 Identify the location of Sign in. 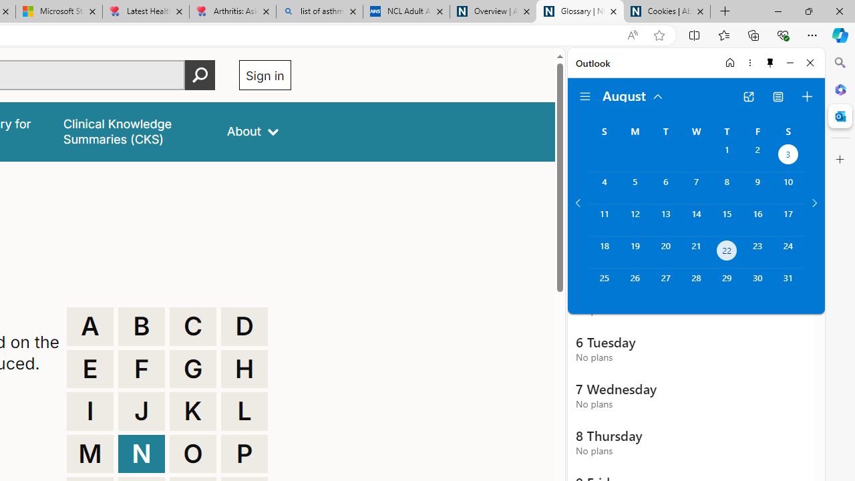
(265, 75).